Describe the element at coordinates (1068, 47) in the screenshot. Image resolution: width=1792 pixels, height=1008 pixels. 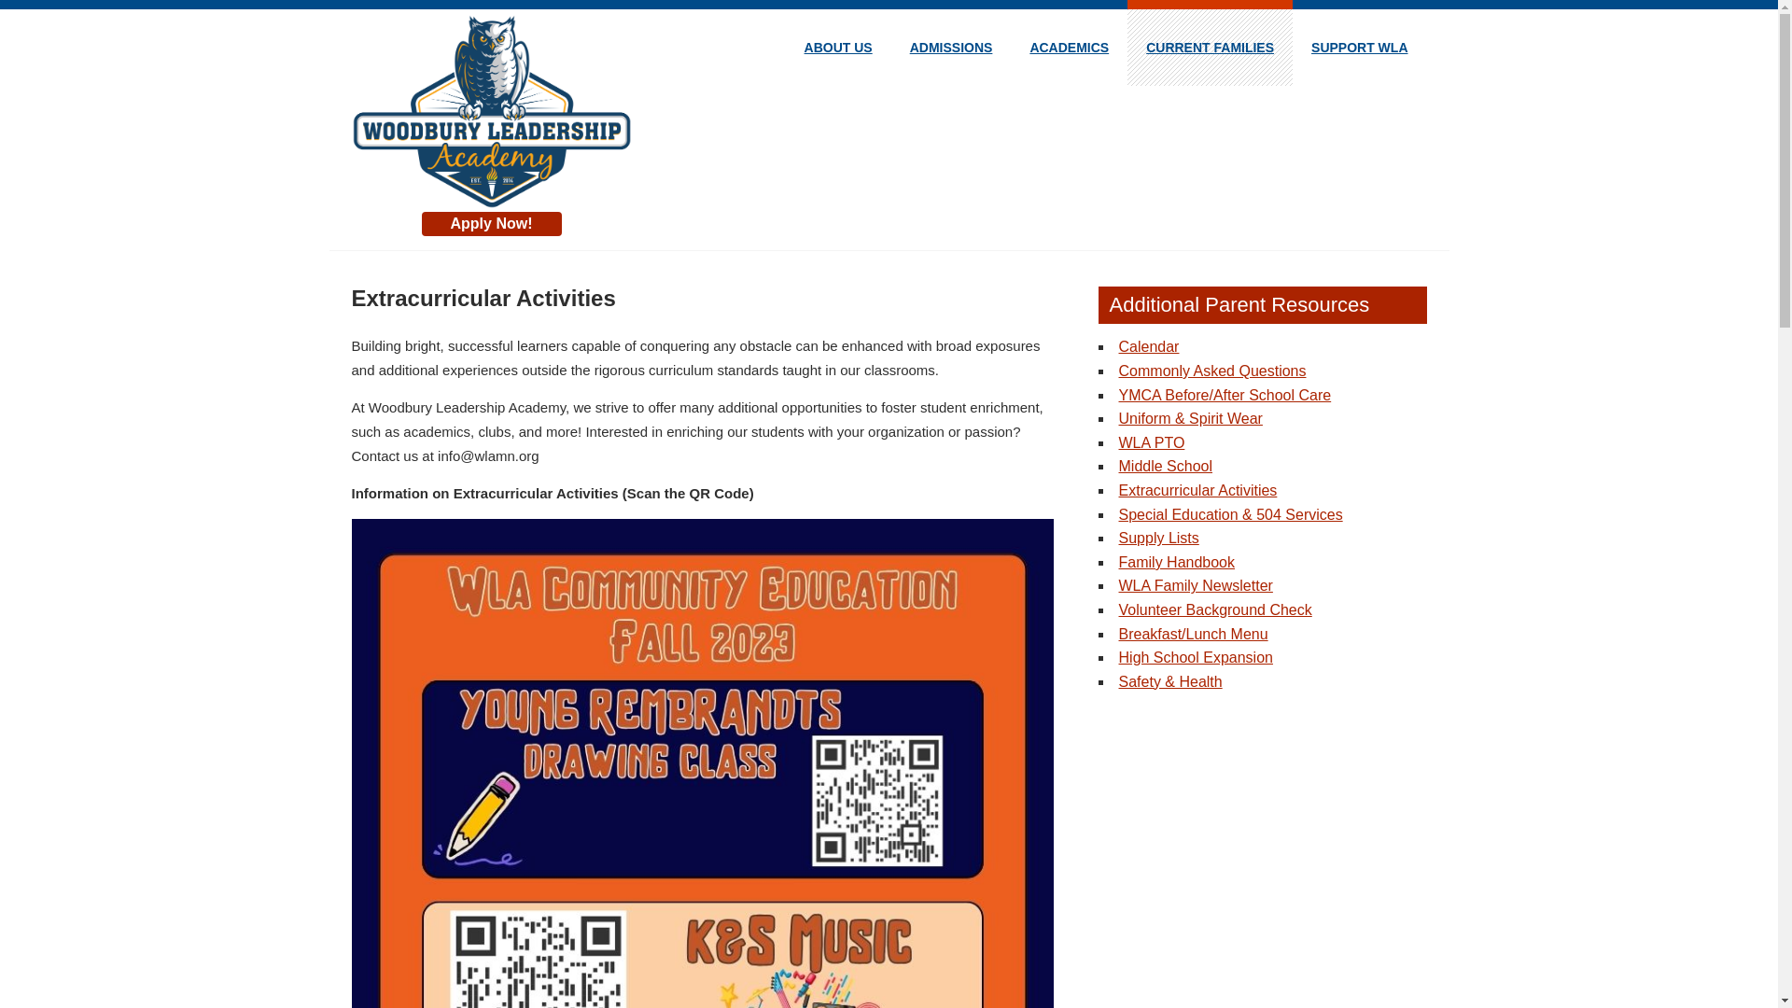
I see `ACADEMICS` at that location.